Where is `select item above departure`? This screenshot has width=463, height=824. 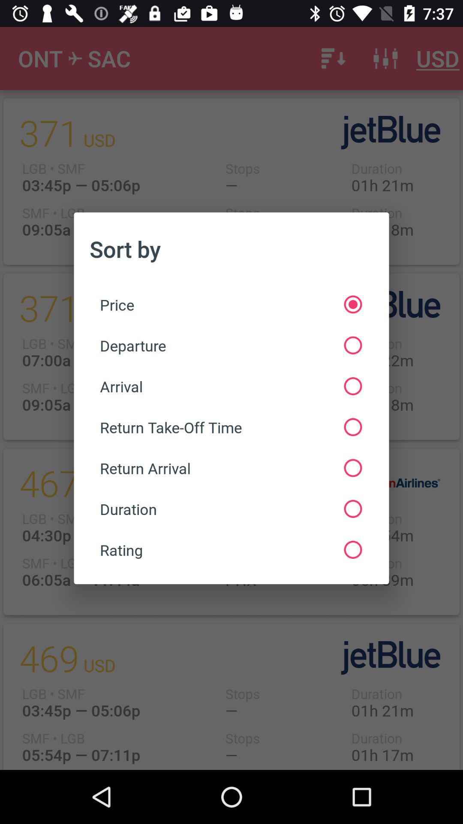
select item above departure is located at coordinates (231, 305).